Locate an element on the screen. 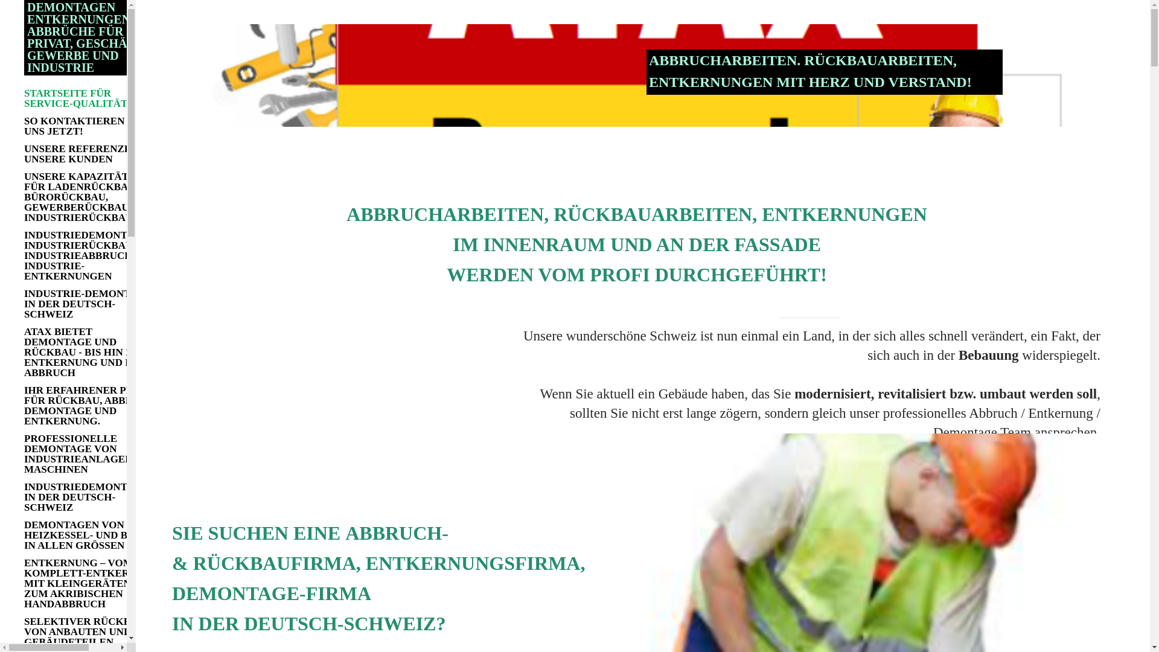 The height and width of the screenshot is (652, 1159). INDUSTRIEDEMONTAGE IN DER DEUTSCH-SCHWEIZ is located at coordinates (93, 497).